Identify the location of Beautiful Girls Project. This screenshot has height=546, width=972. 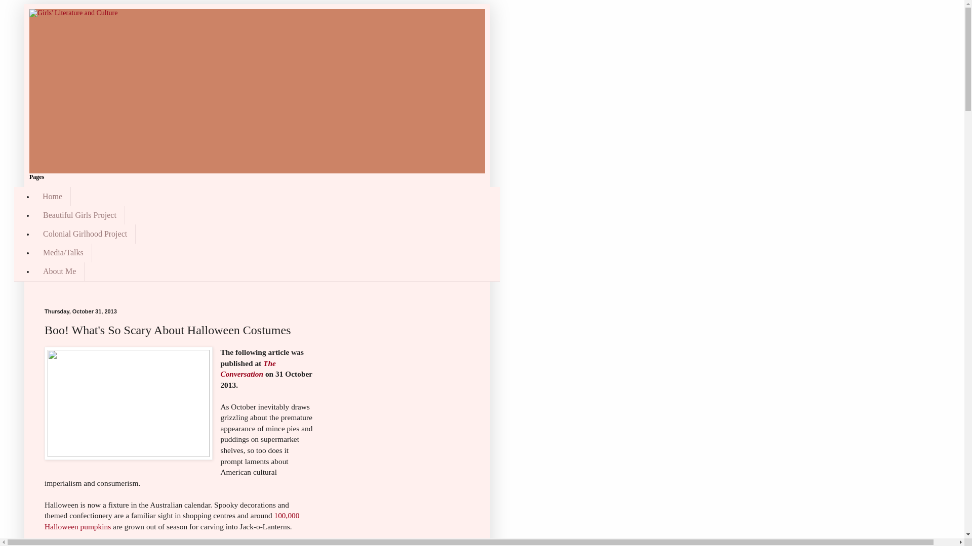
(79, 215).